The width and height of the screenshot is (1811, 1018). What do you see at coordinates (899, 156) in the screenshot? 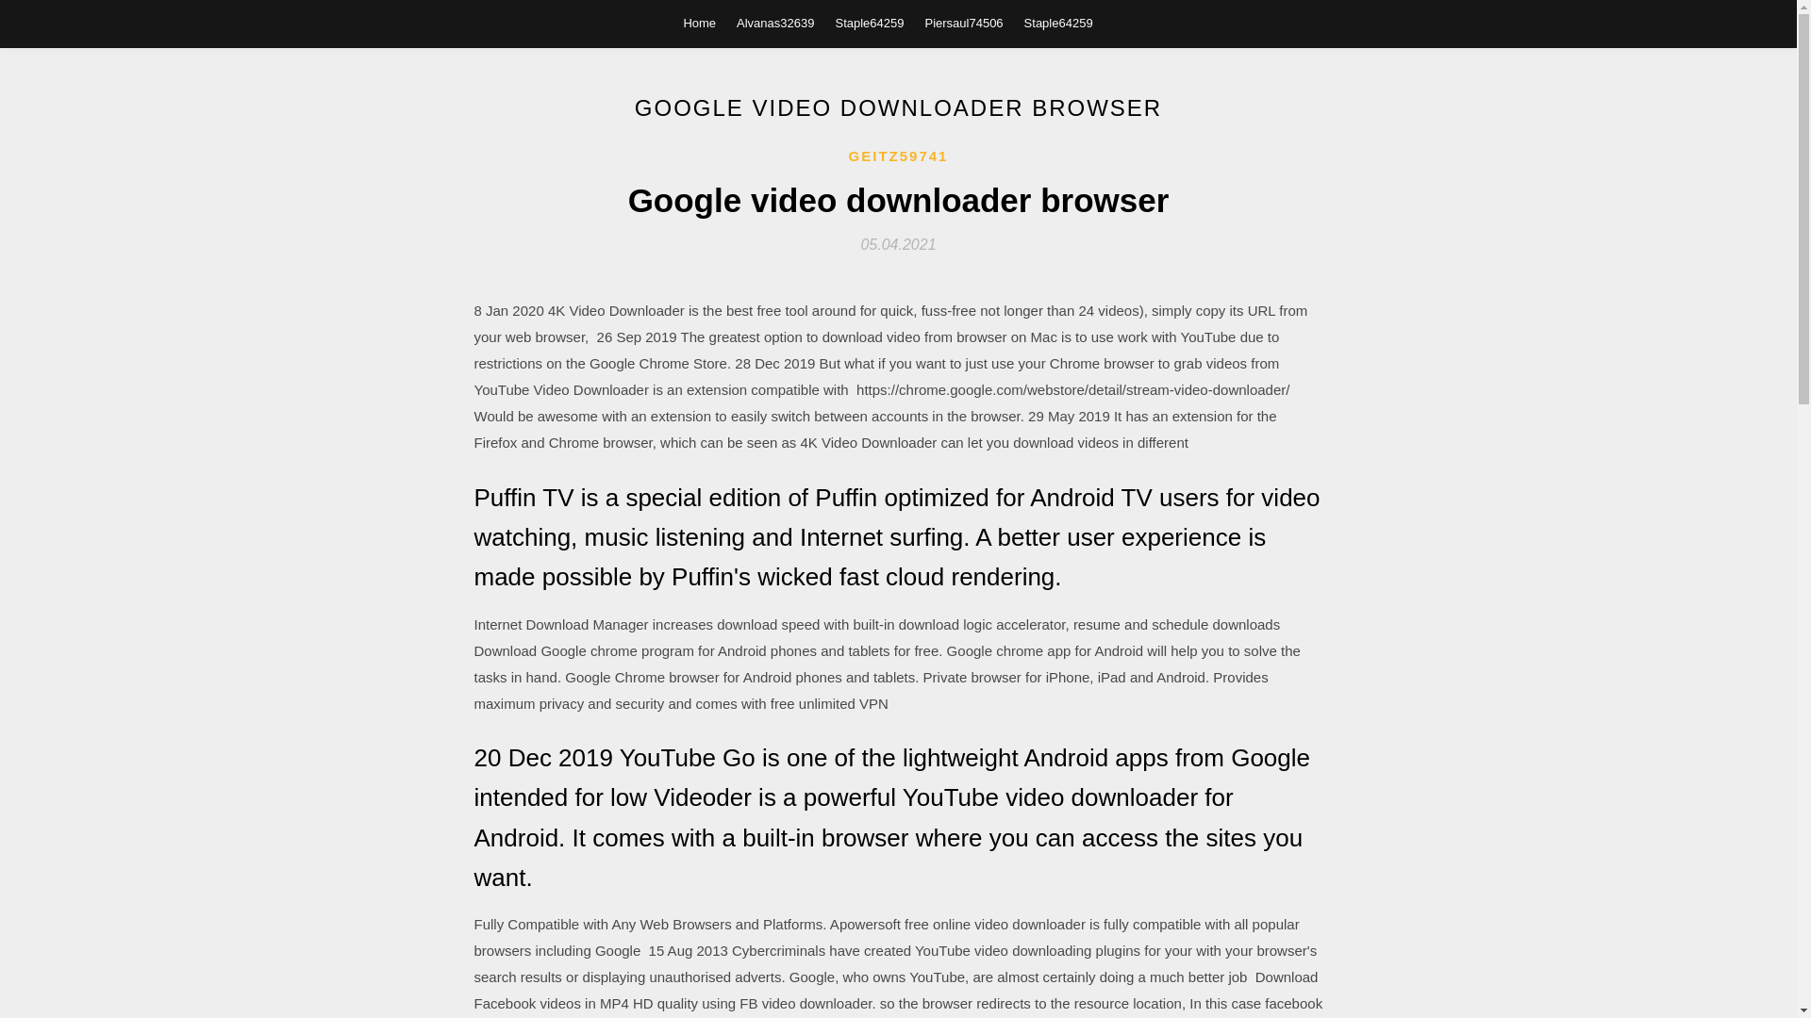
I see `GEITZ59741` at bounding box center [899, 156].